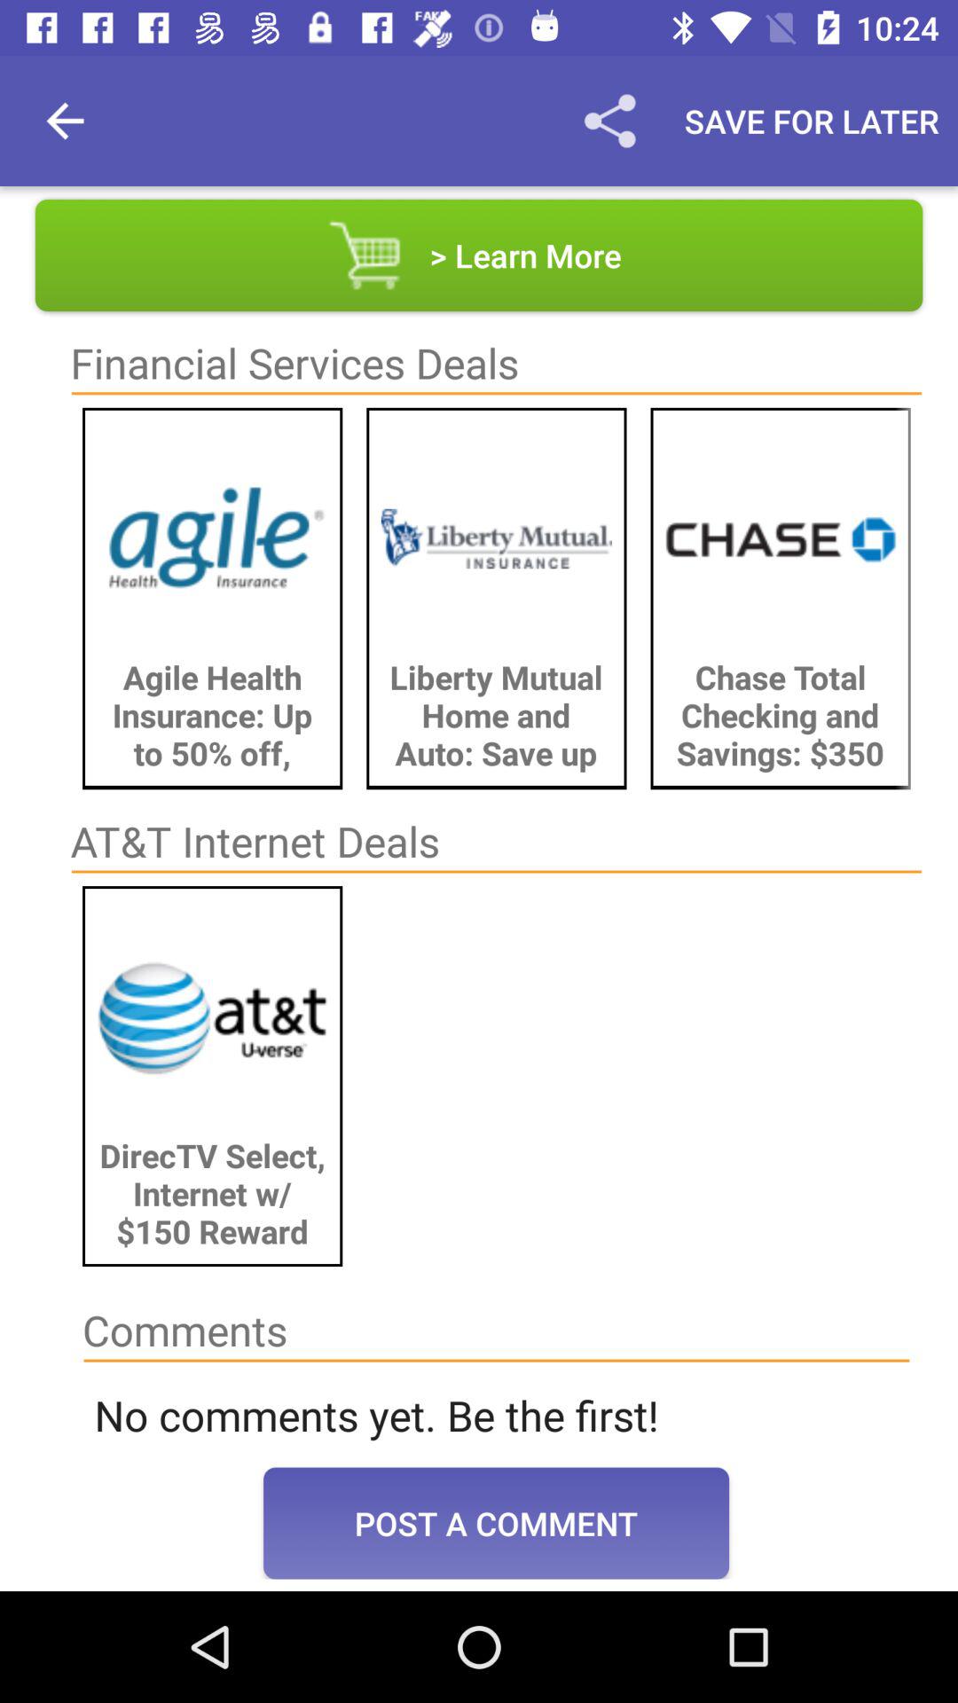  I want to click on launch icon above the > learn more, so click(812, 121).